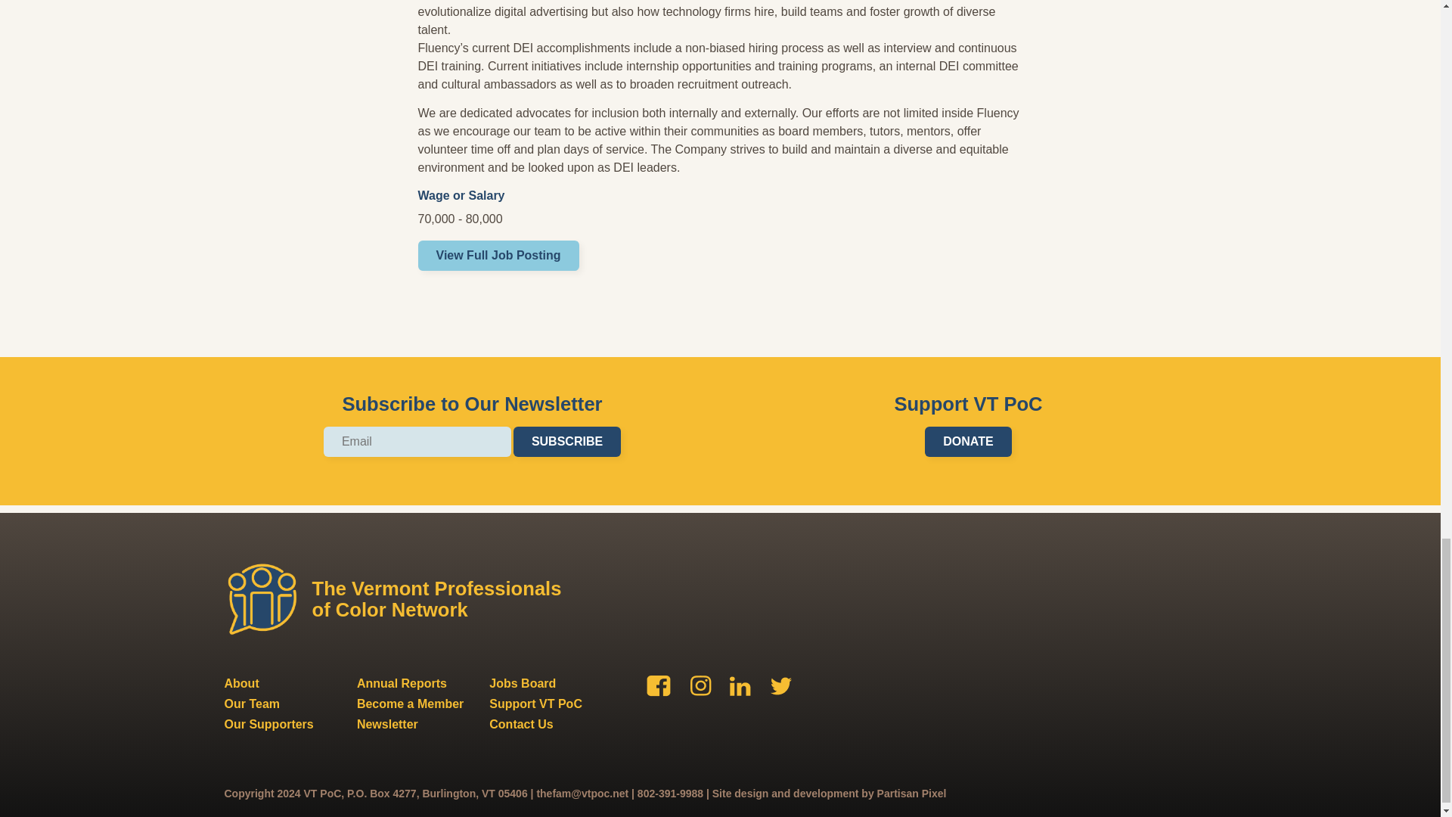  What do you see at coordinates (240, 683) in the screenshot?
I see `About` at bounding box center [240, 683].